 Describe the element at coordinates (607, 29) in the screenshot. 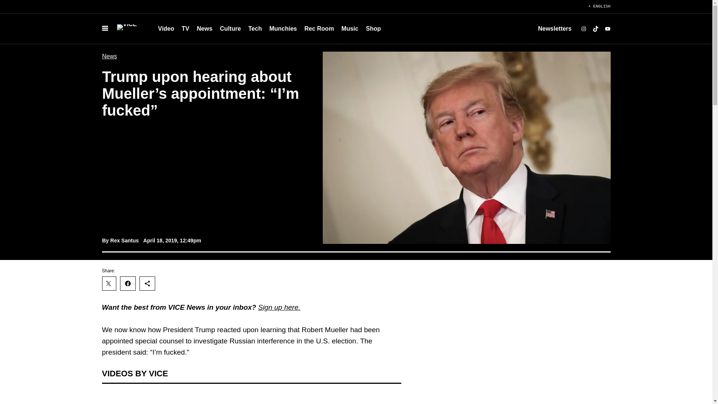

I see `YouTube` at that location.